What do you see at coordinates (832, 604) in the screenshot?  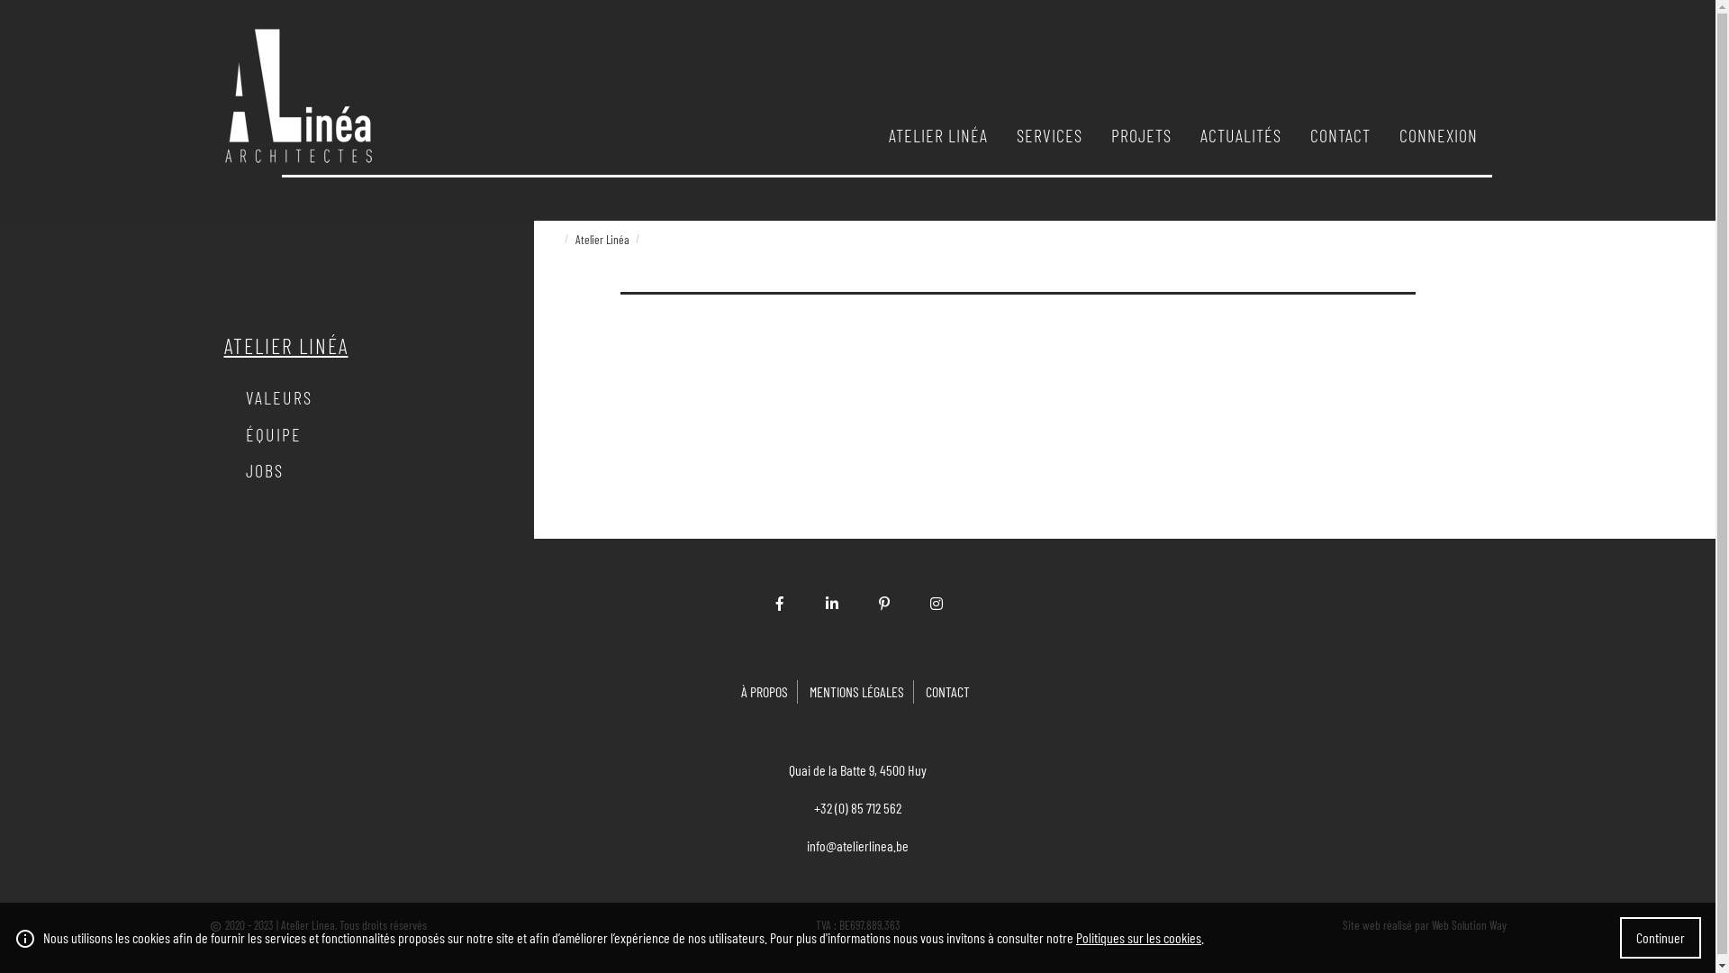 I see `Suivez-nous sur LinkedIn` at bounding box center [832, 604].